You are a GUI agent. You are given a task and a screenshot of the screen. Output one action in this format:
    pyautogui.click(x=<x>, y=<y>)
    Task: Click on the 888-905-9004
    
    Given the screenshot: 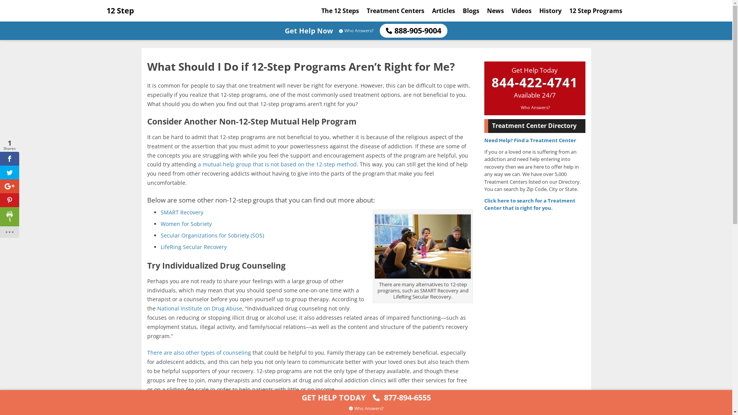 What is the action you would take?
    pyautogui.click(x=414, y=31)
    